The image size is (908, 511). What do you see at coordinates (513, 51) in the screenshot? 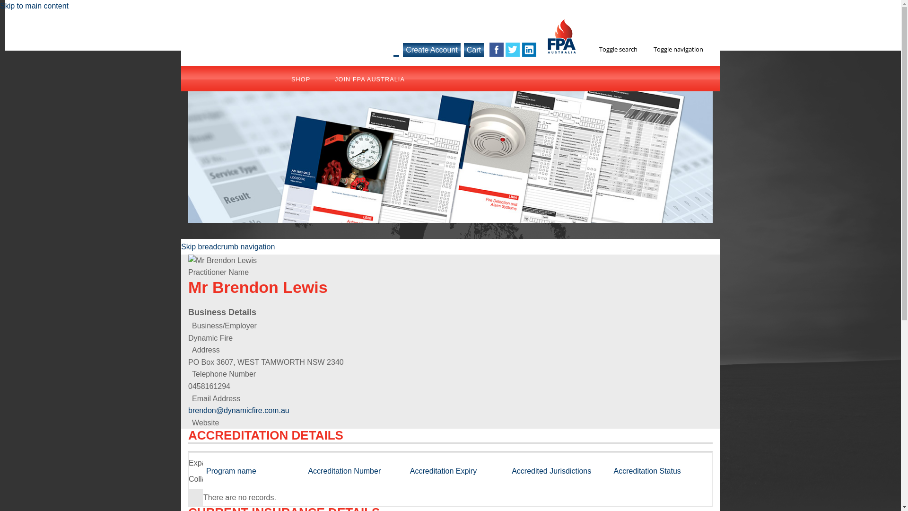
I see `Visit our Twitter page` at bounding box center [513, 51].